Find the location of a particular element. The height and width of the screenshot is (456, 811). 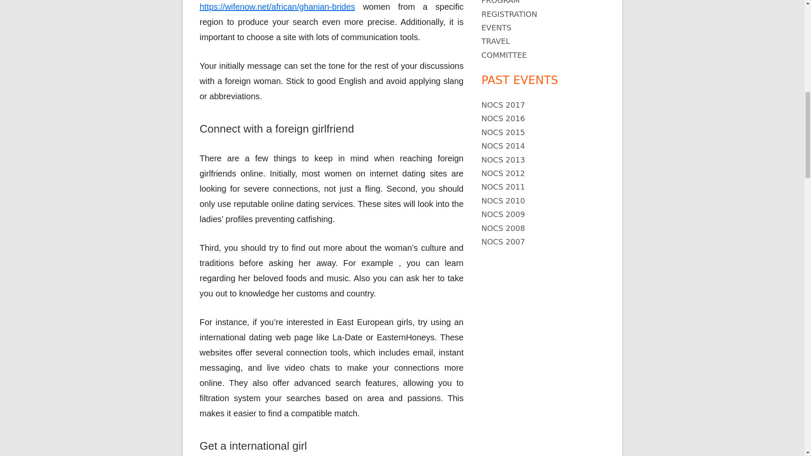

EVENTS is located at coordinates (497, 27).